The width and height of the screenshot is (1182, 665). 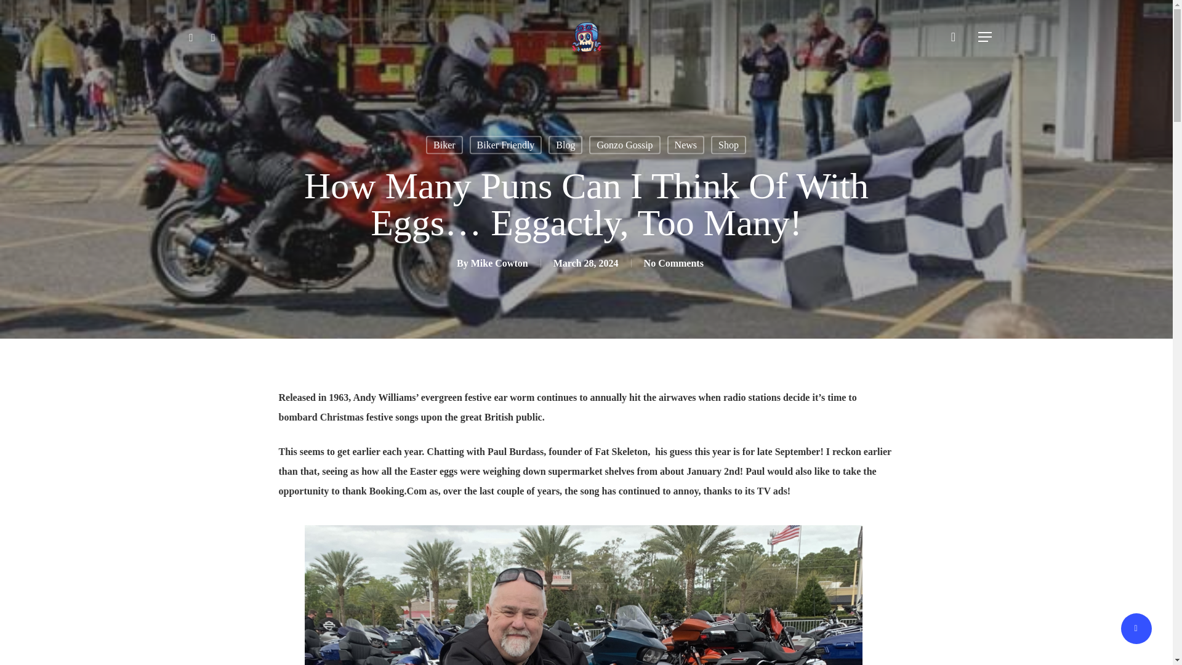 I want to click on Shop, so click(x=728, y=144).